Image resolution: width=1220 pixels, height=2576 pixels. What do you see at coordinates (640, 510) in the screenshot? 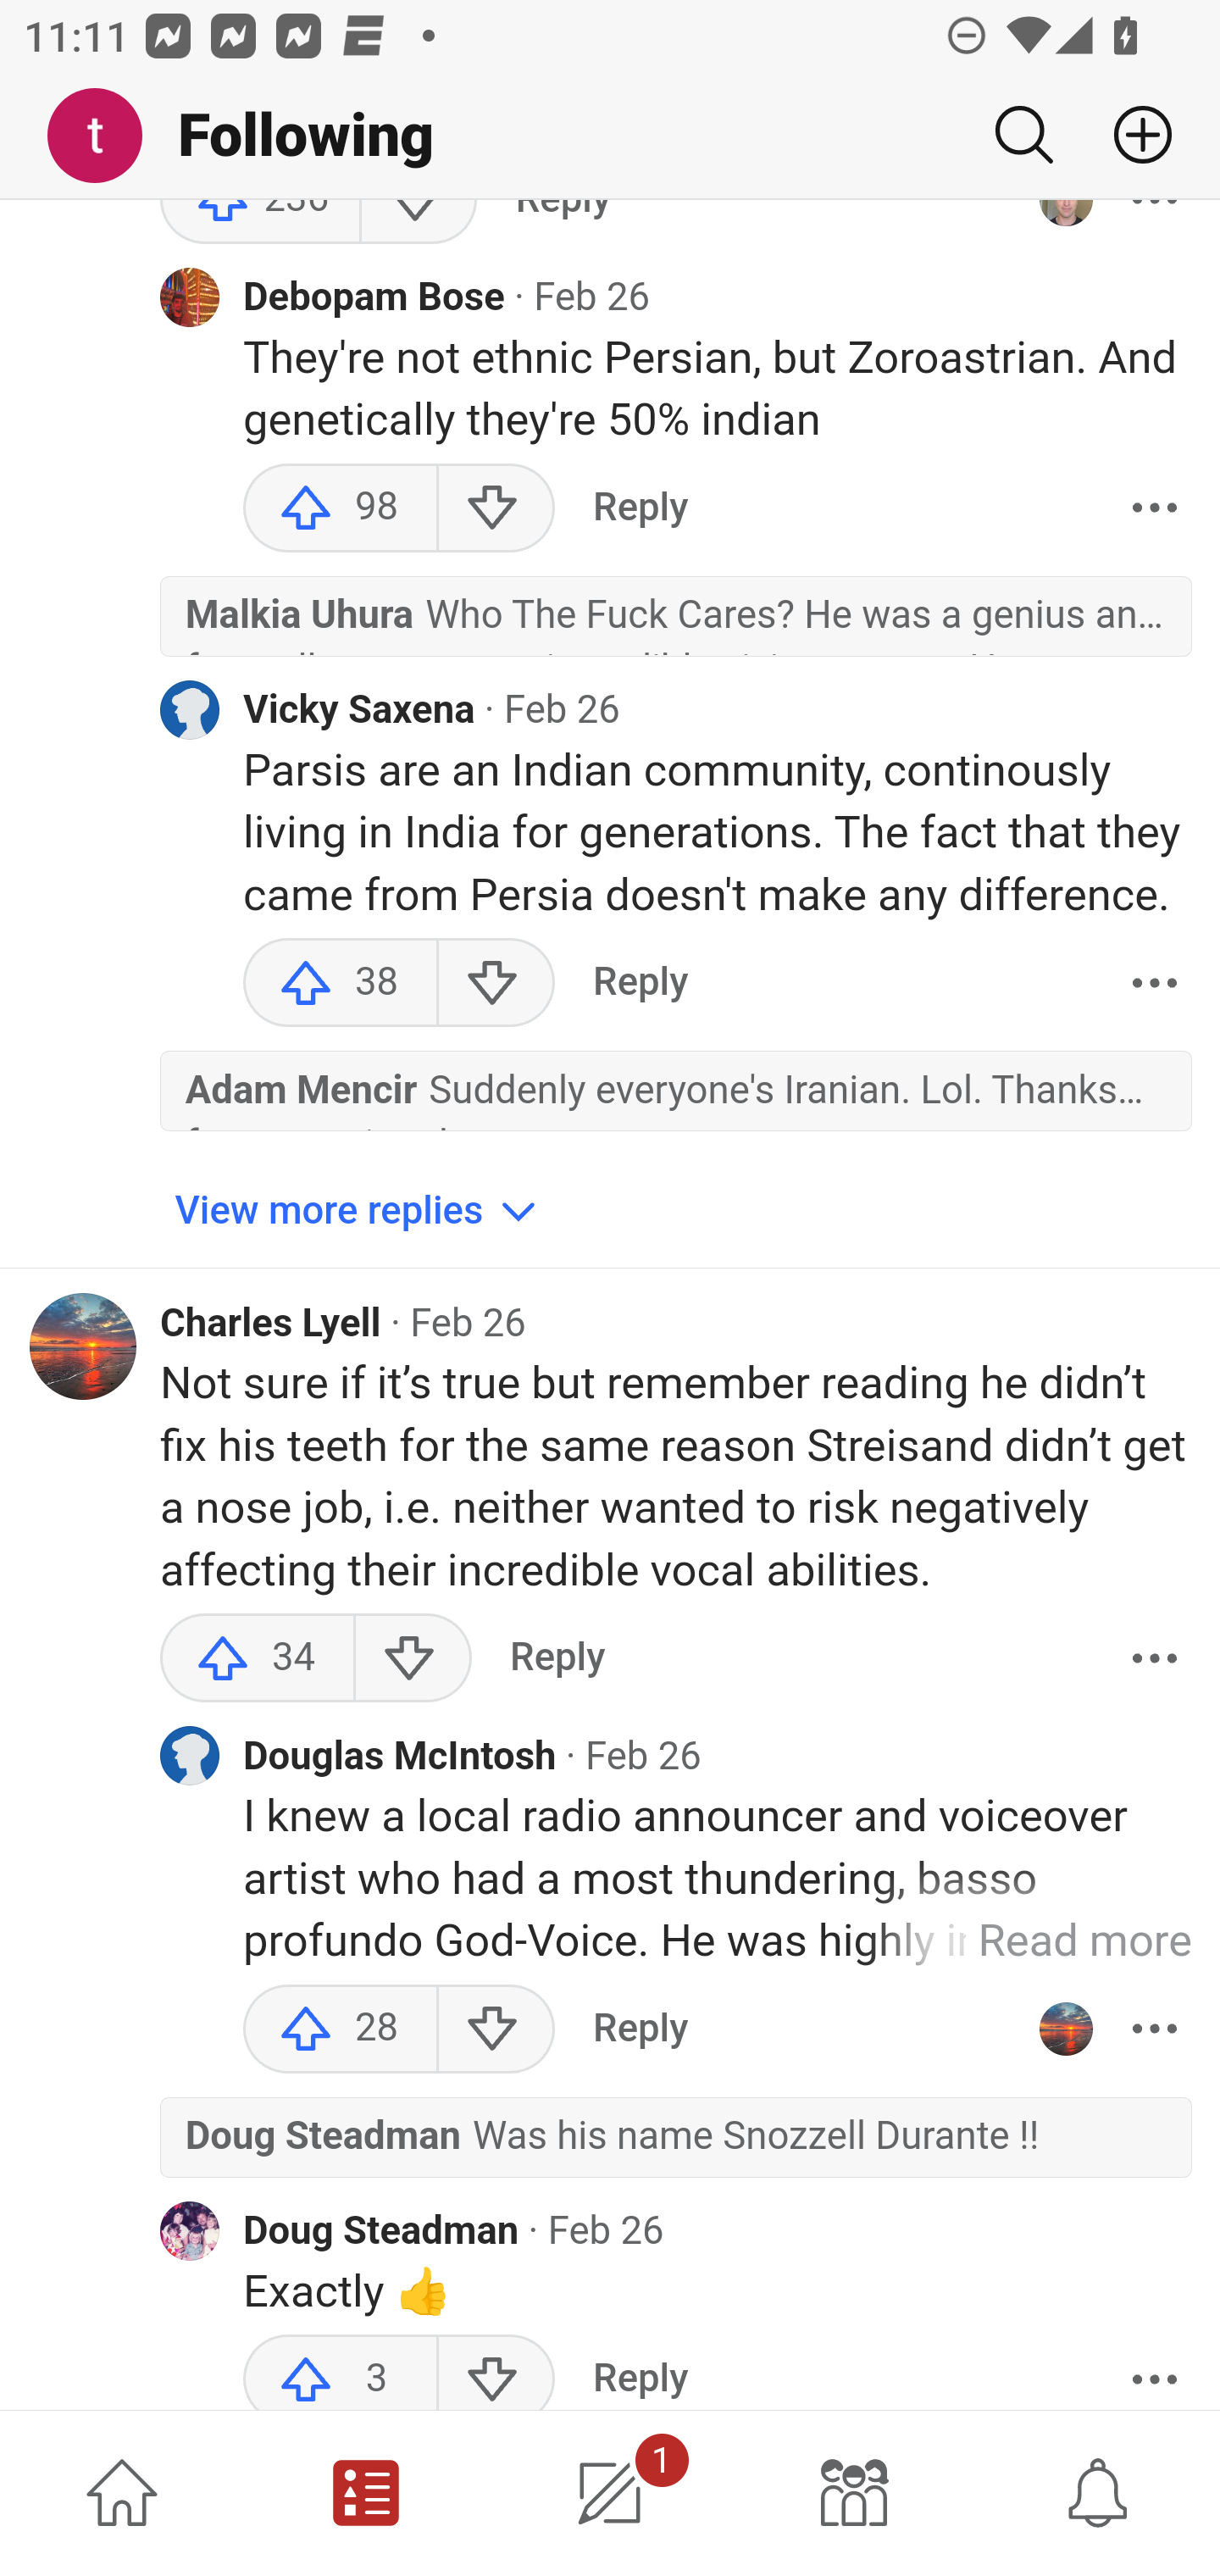
I see `Reply` at bounding box center [640, 510].